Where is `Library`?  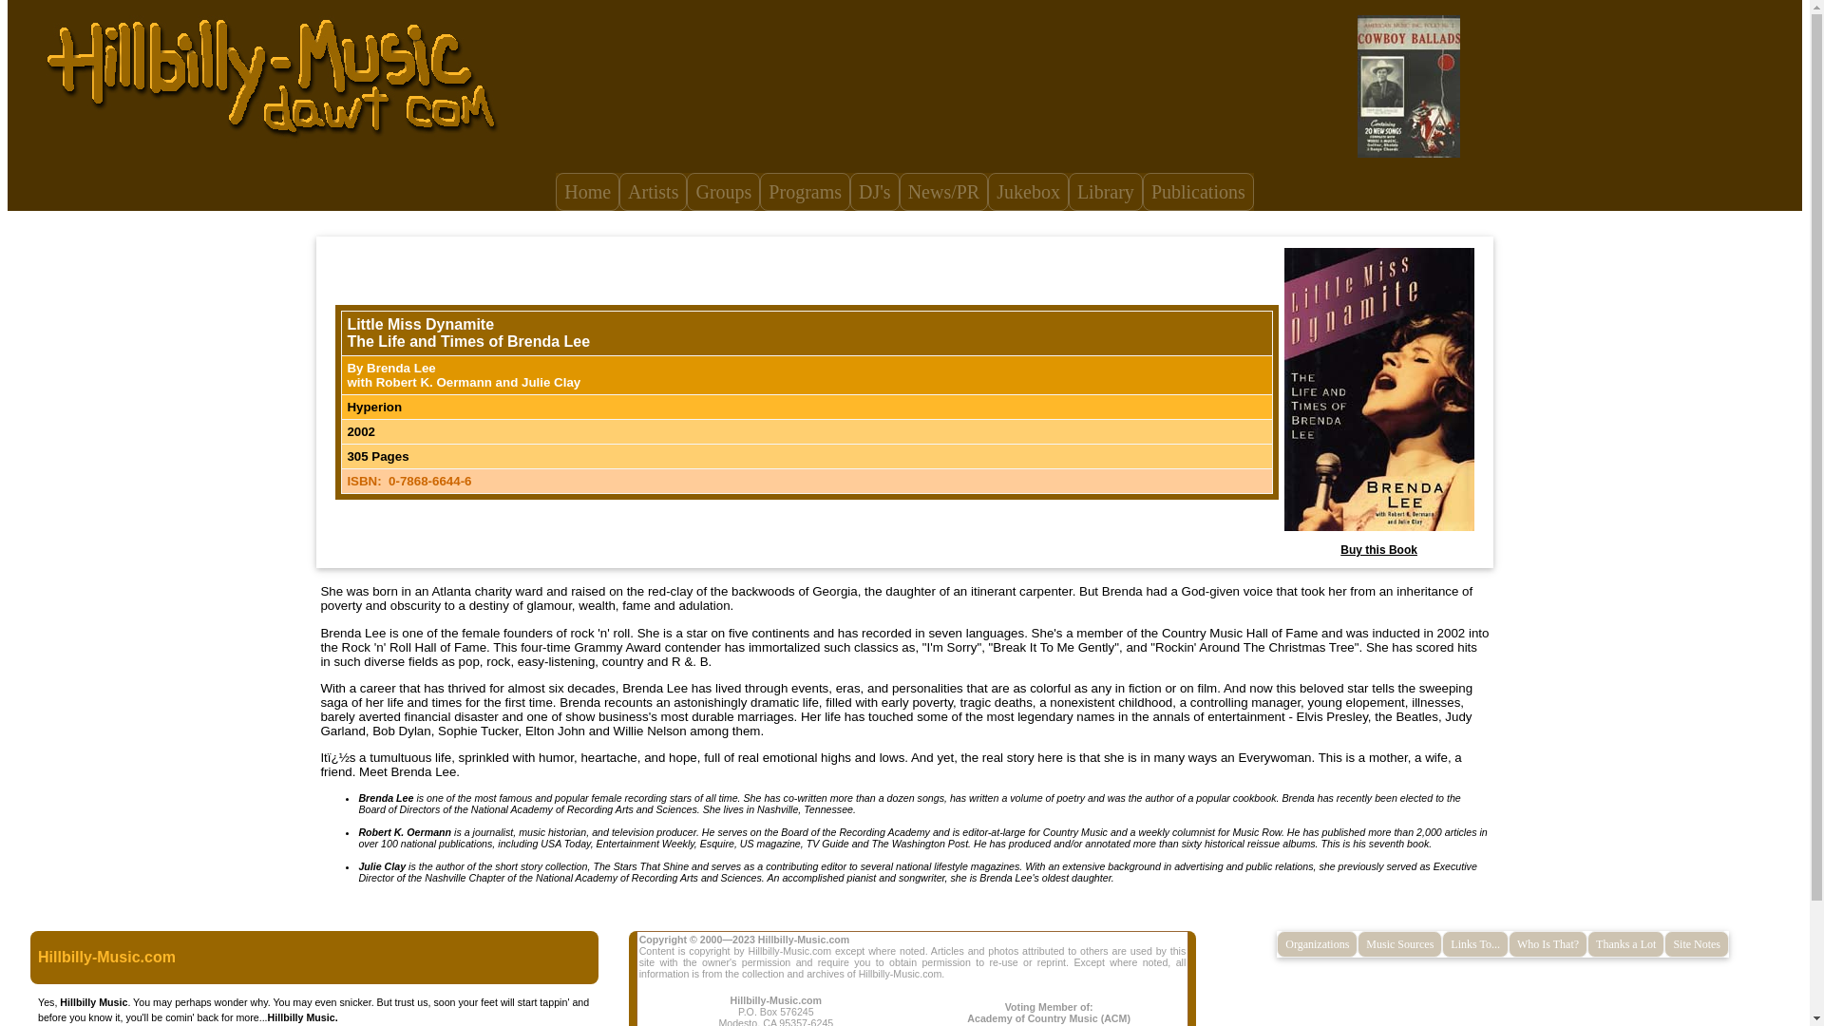 Library is located at coordinates (1106, 192).